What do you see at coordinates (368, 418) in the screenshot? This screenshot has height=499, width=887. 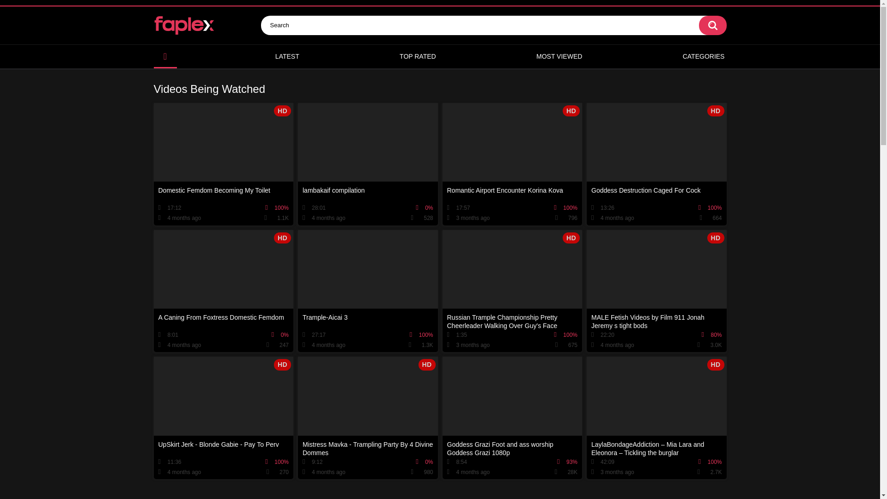 I see `Mistress Mavka - Trampling Party By 4 Divine Dommes` at bounding box center [368, 418].